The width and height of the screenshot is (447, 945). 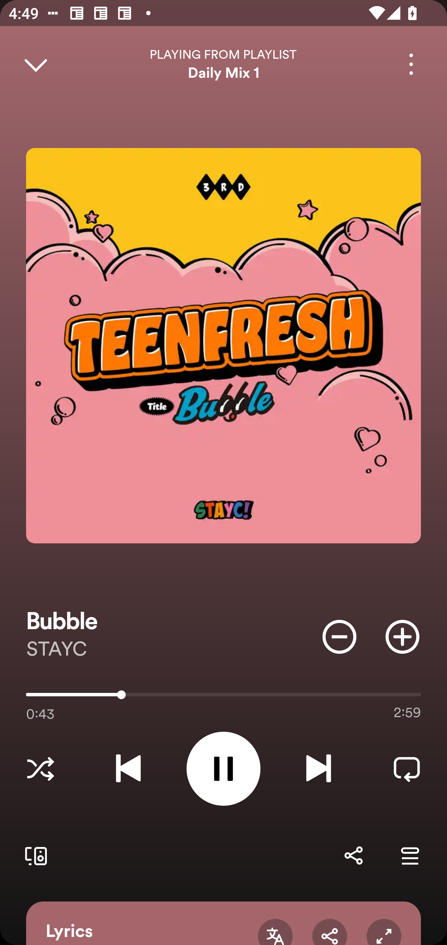 What do you see at coordinates (410, 855) in the screenshot?
I see `Go to Queue` at bounding box center [410, 855].